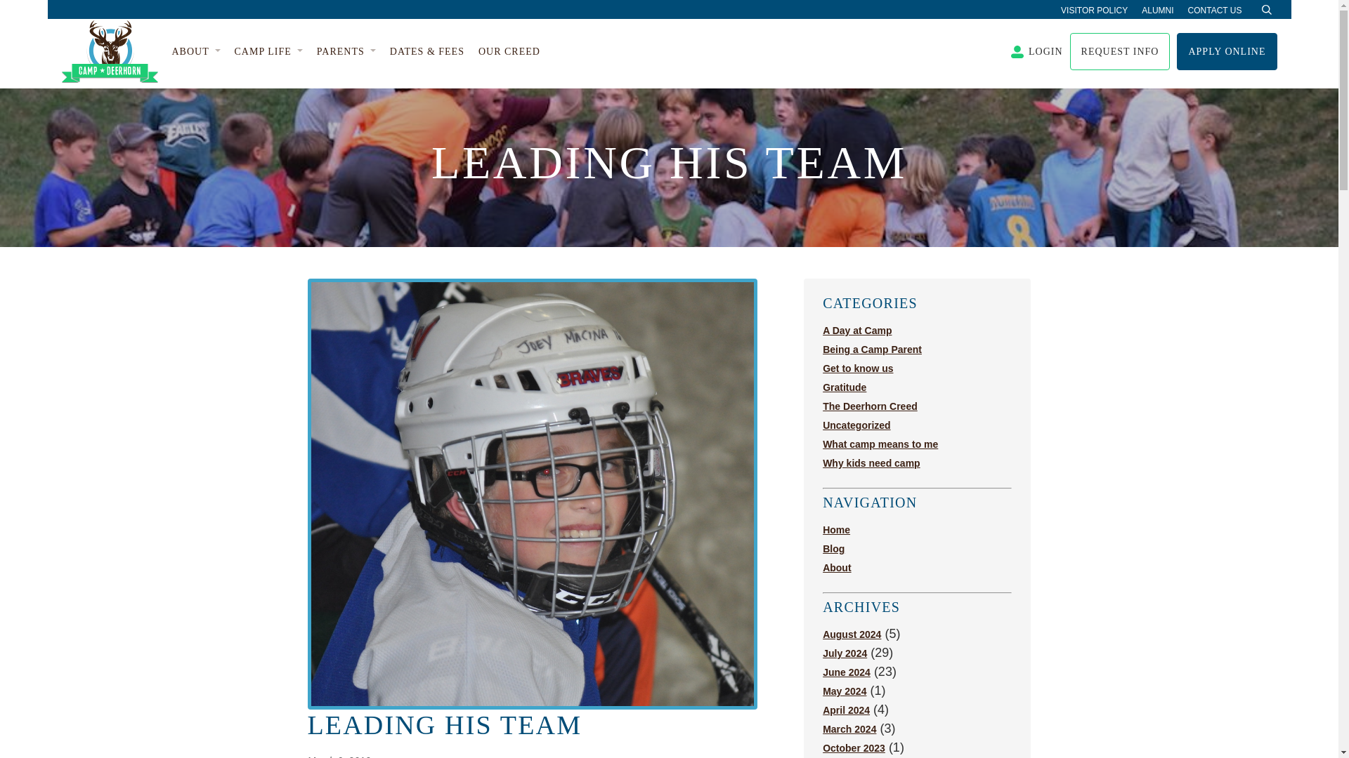 The image size is (1349, 758). Describe the element at coordinates (1157, 10) in the screenshot. I see `ALUMNI` at that location.